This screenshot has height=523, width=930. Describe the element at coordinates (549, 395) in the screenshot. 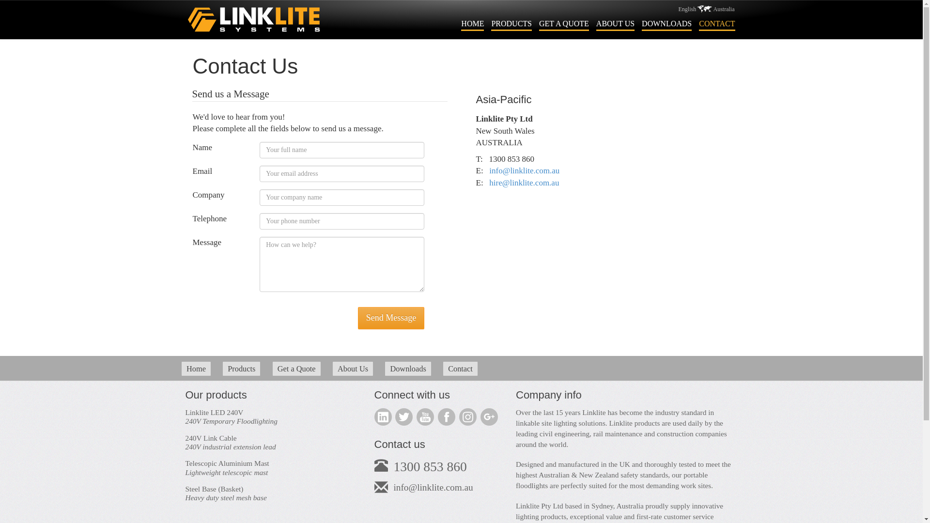

I see `Company info` at that location.